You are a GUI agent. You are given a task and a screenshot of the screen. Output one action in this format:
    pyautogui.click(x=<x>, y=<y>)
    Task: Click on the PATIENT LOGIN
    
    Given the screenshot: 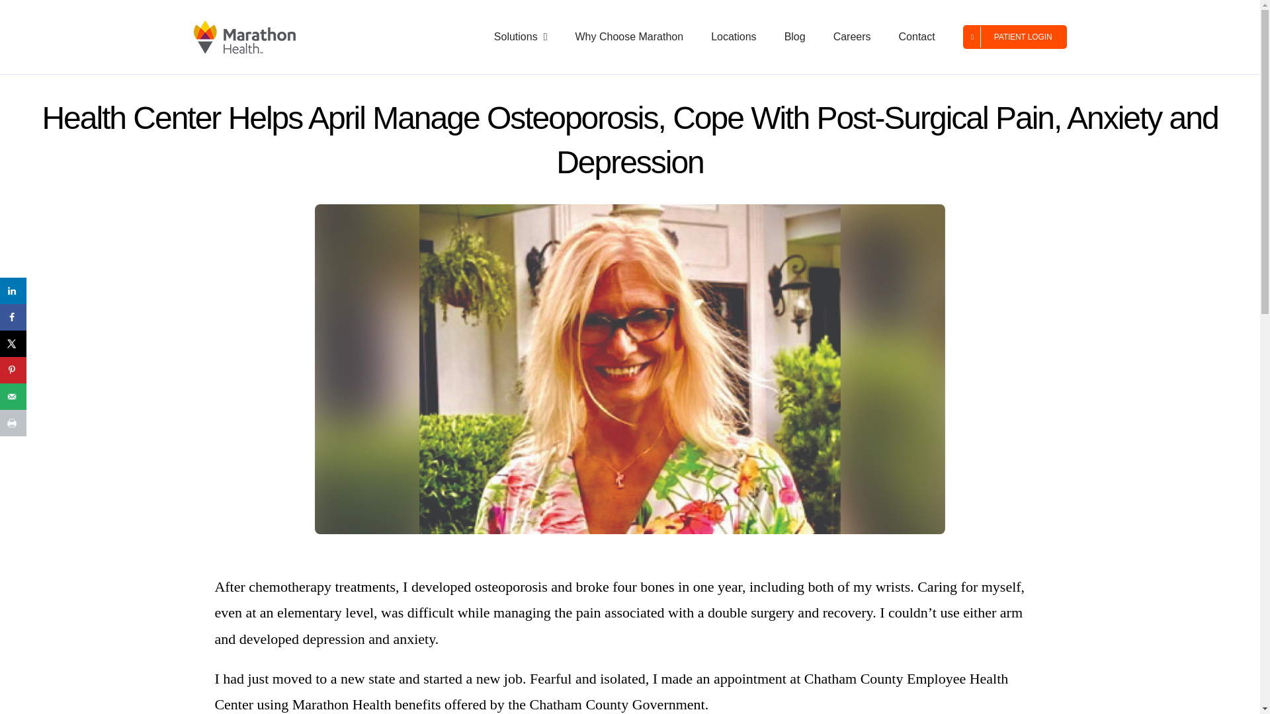 What is the action you would take?
    pyautogui.click(x=1015, y=37)
    